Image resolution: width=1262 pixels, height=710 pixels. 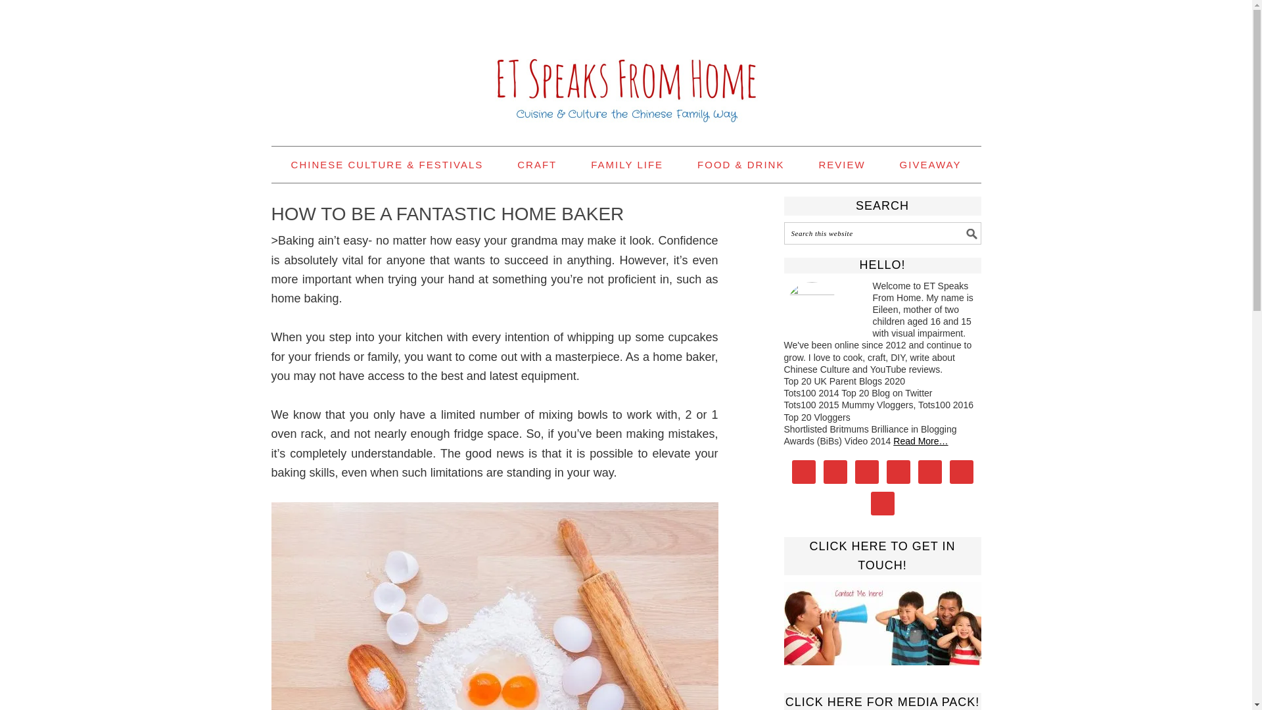 I want to click on REVIEW, so click(x=841, y=164).